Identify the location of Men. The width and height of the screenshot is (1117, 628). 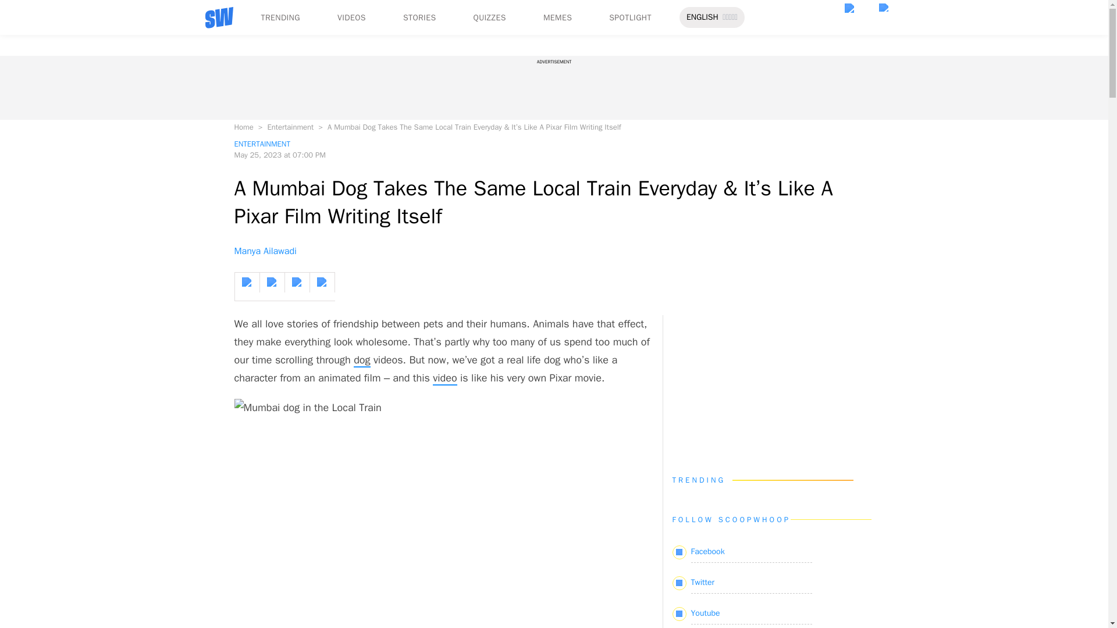
(36, 116).